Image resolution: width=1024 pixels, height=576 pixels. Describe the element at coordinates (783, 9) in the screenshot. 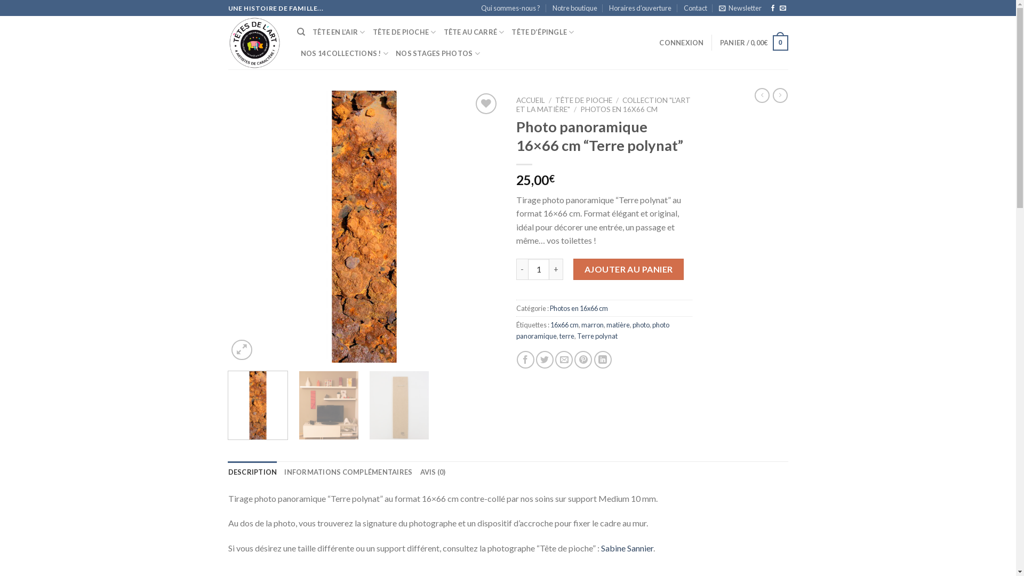

I see `Nous envoyer un email` at that location.